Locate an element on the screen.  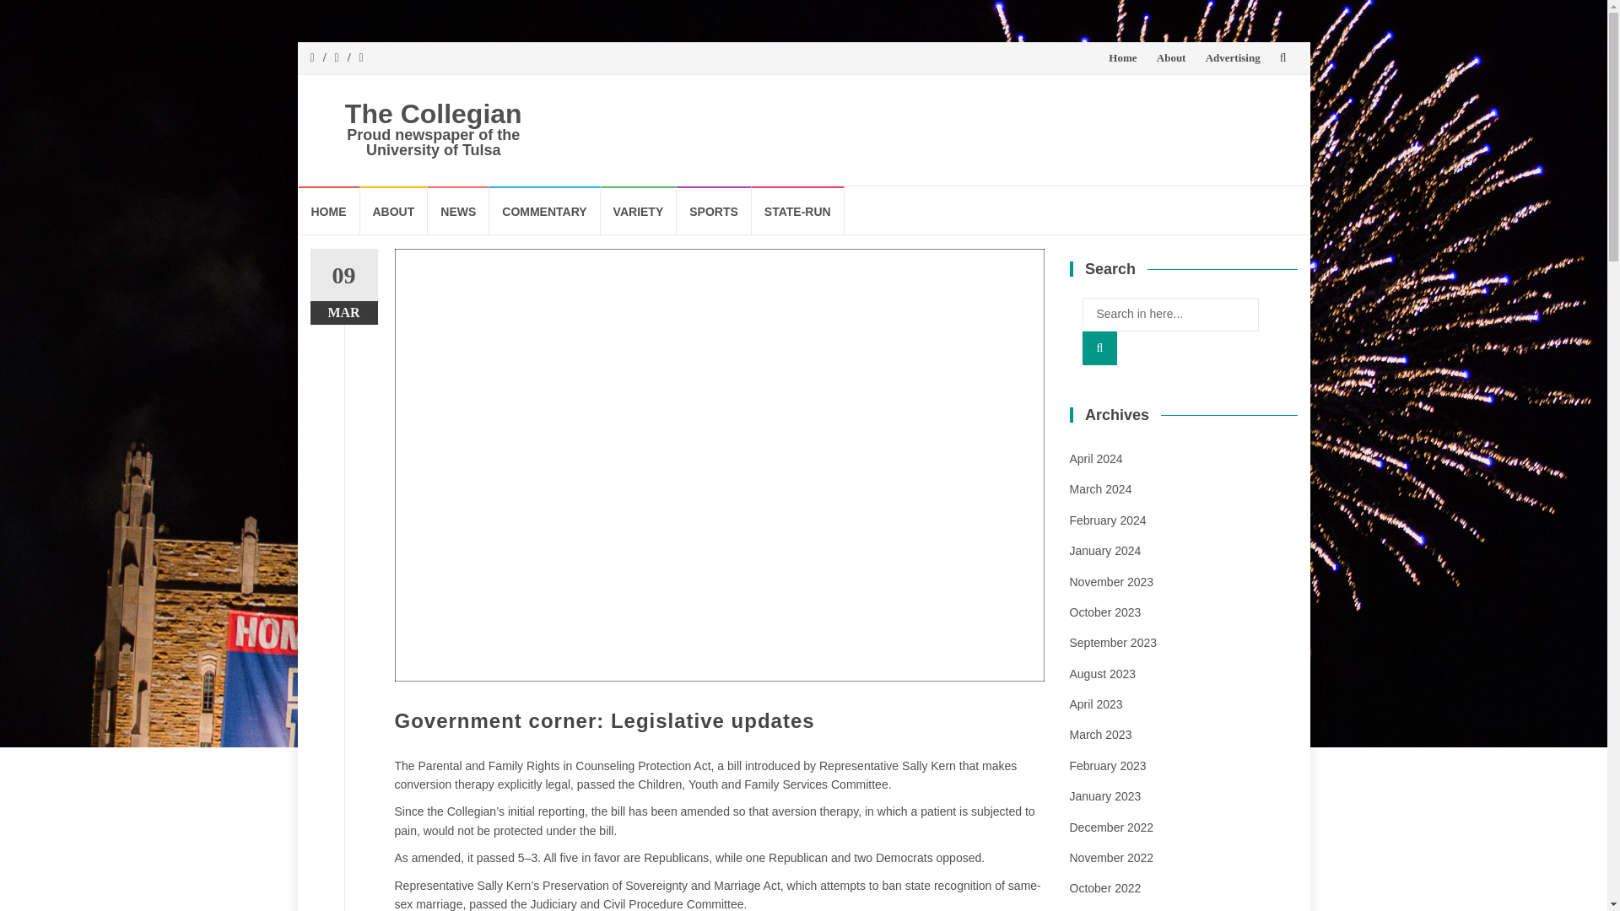
Search for: is located at coordinates (1169, 315).